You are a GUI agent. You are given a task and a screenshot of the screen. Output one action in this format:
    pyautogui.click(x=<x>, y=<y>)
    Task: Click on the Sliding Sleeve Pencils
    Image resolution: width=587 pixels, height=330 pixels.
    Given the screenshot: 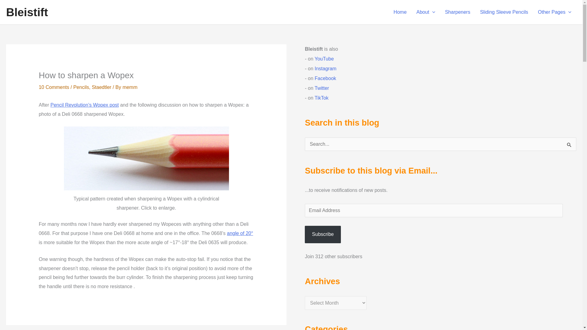 What is the action you would take?
    pyautogui.click(x=504, y=12)
    